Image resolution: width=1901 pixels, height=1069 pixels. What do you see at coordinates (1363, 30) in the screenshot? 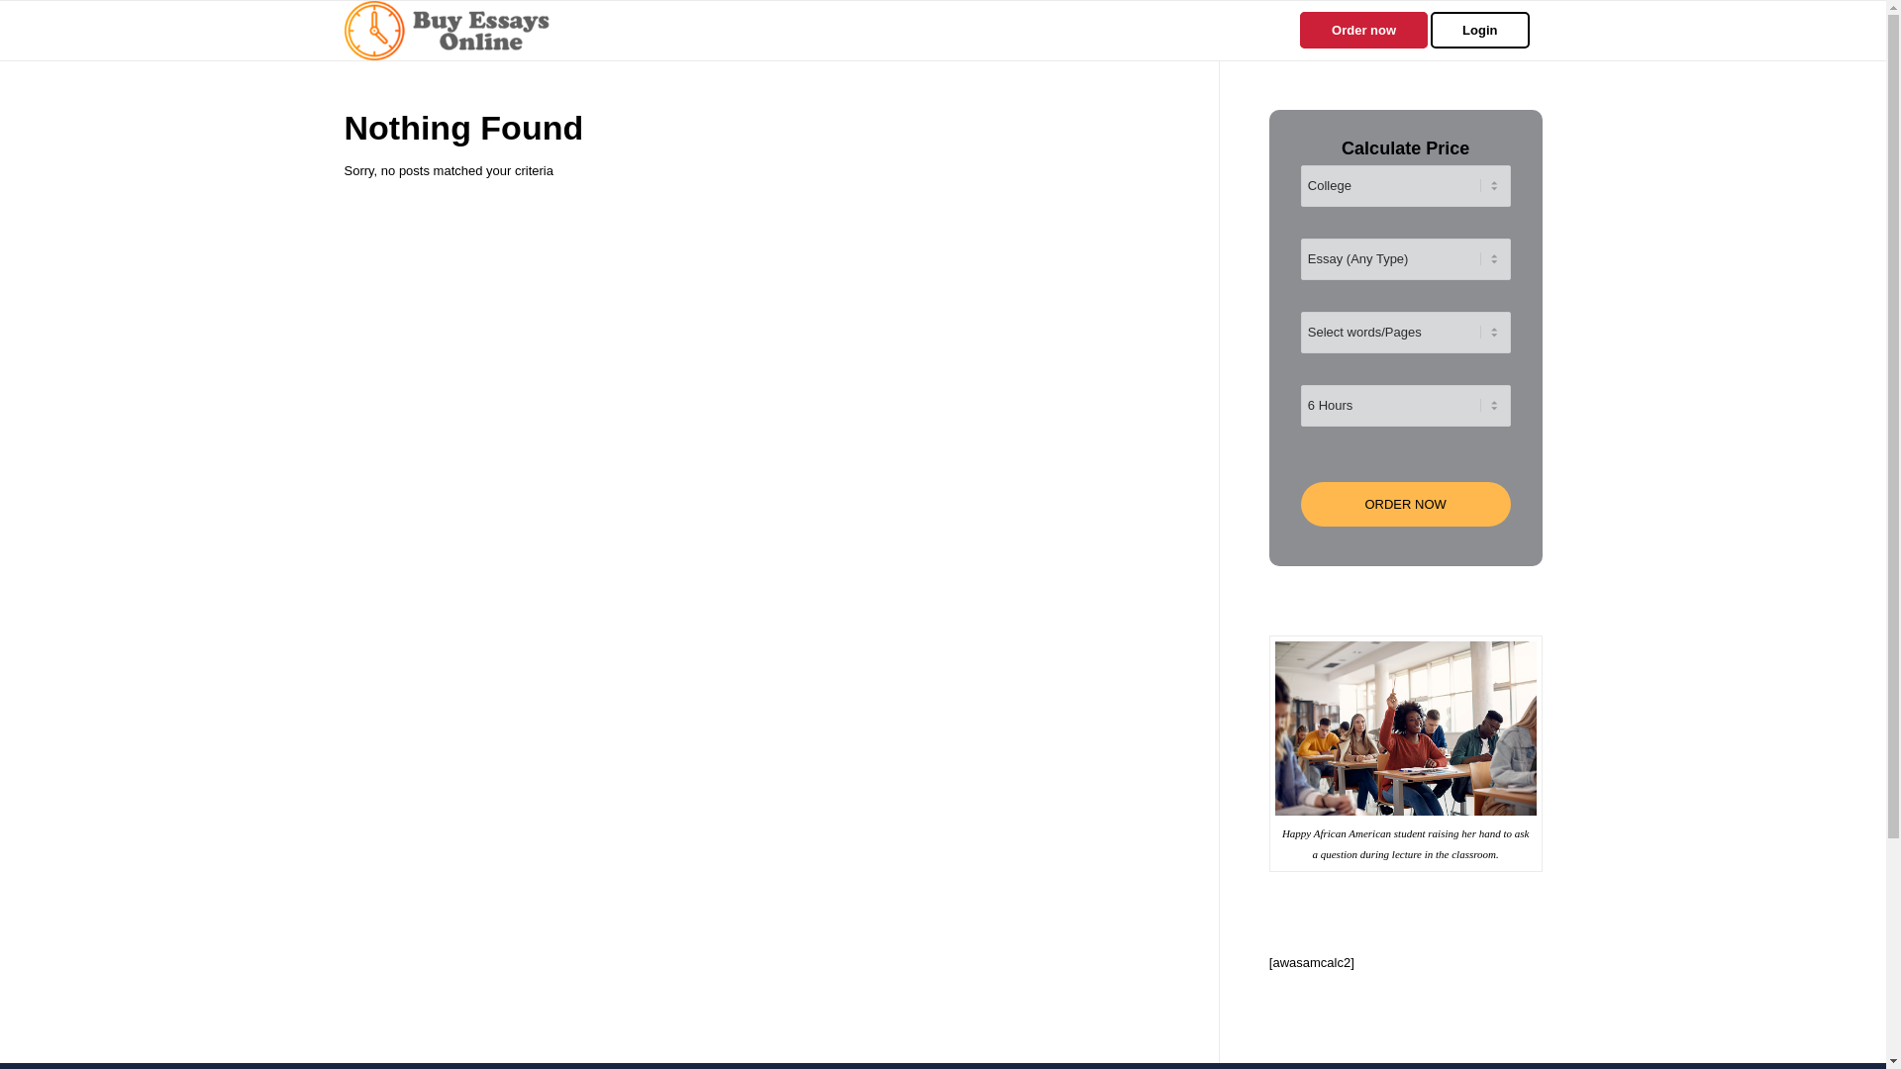
I see `Order now` at bounding box center [1363, 30].